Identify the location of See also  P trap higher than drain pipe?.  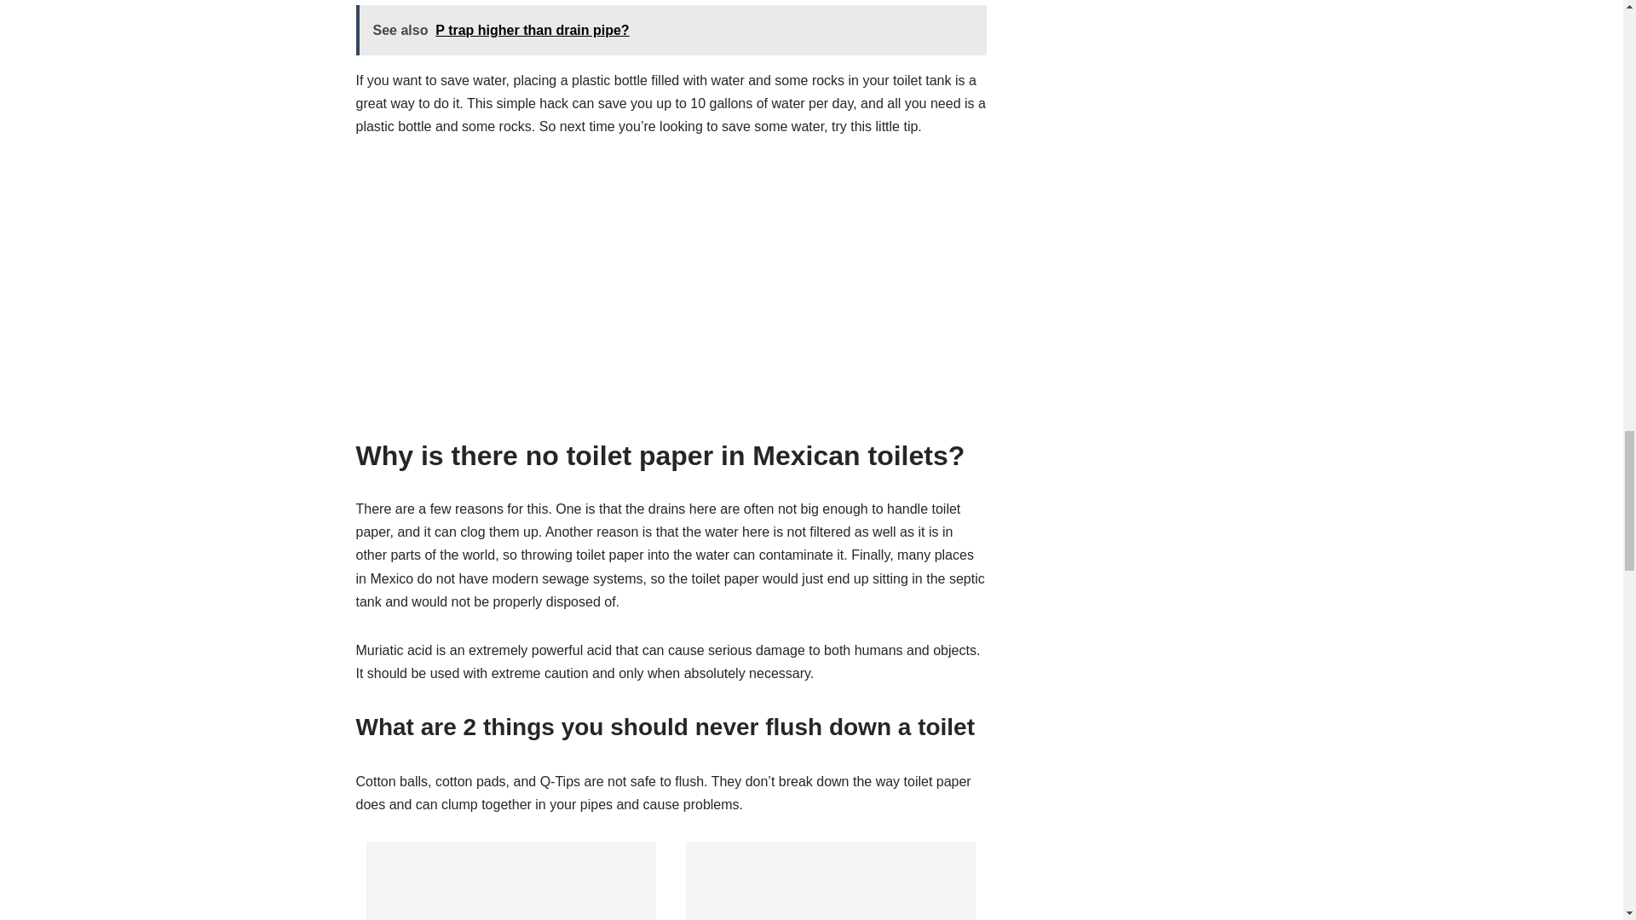
(671, 30).